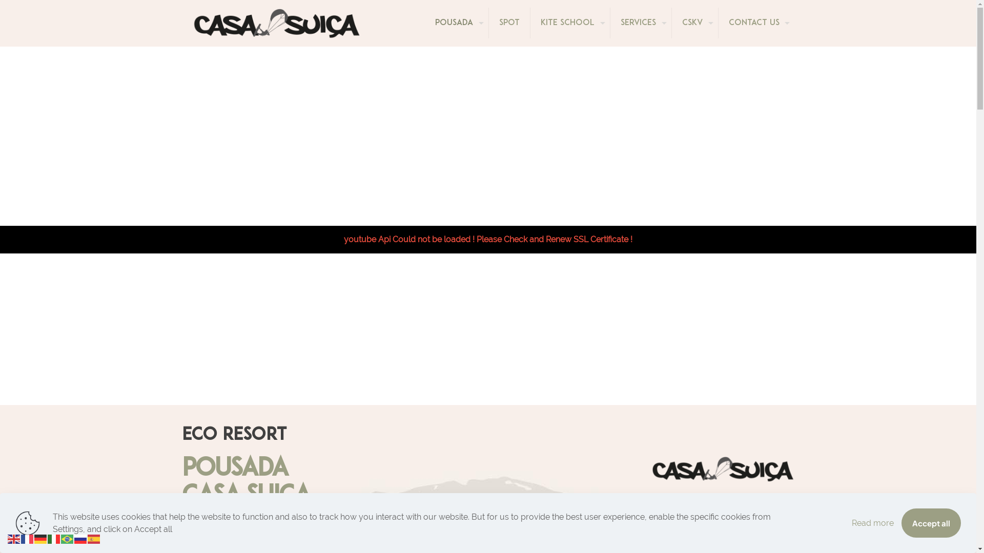 This screenshot has width=984, height=553. What do you see at coordinates (94, 539) in the screenshot?
I see `Spanish` at bounding box center [94, 539].